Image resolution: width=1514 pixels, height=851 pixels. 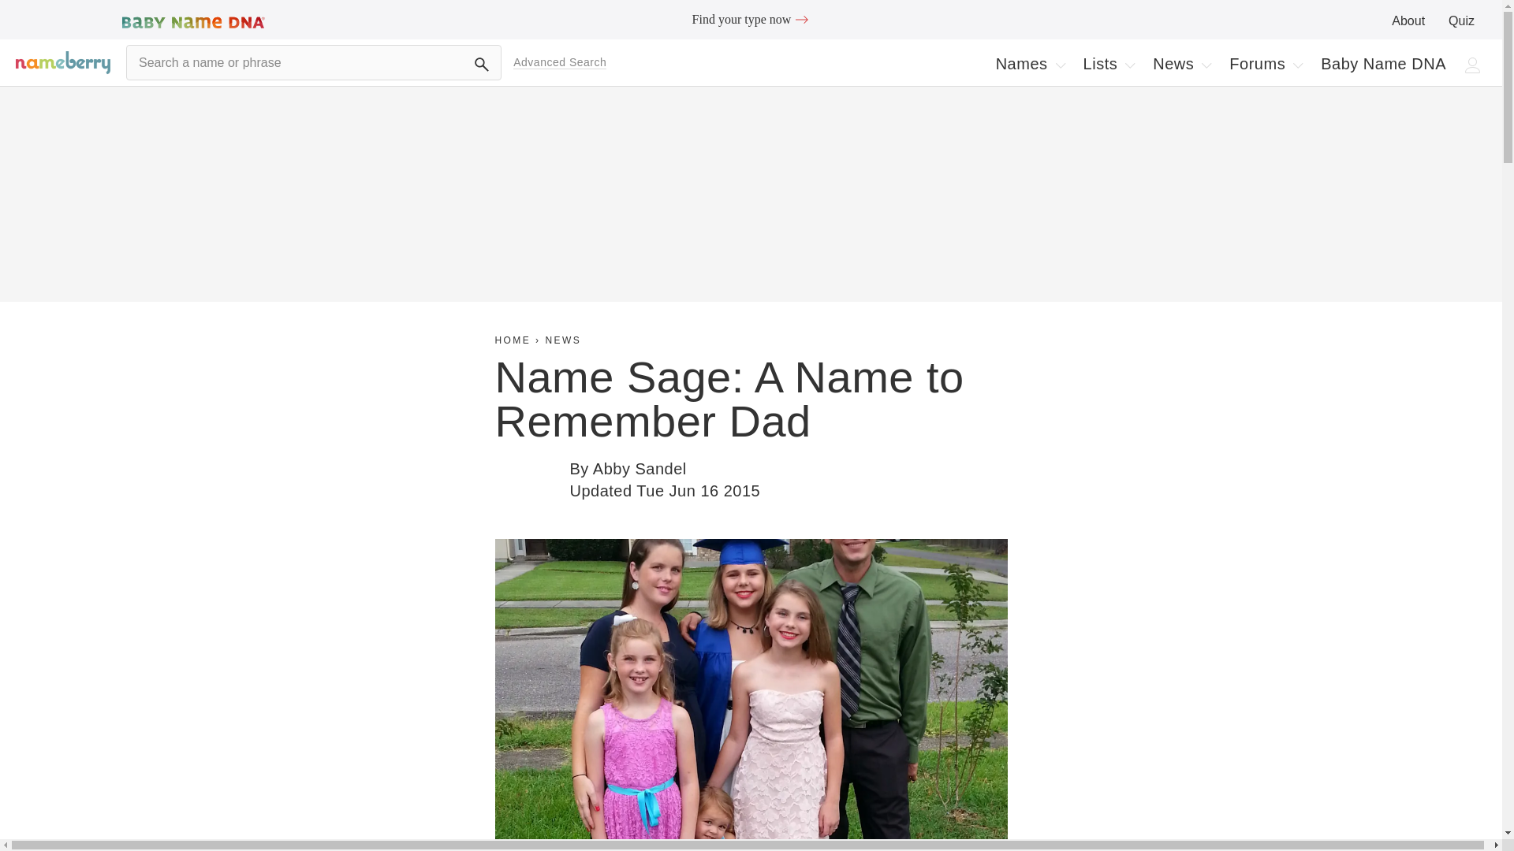 What do you see at coordinates (1206, 65) in the screenshot?
I see `Chevron - Down` at bounding box center [1206, 65].